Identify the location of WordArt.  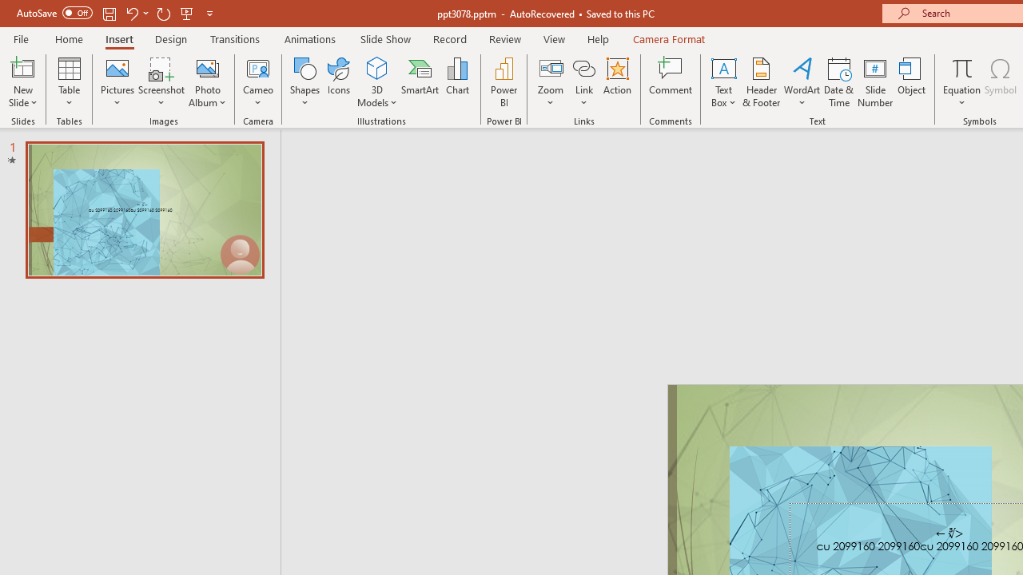
(802, 81).